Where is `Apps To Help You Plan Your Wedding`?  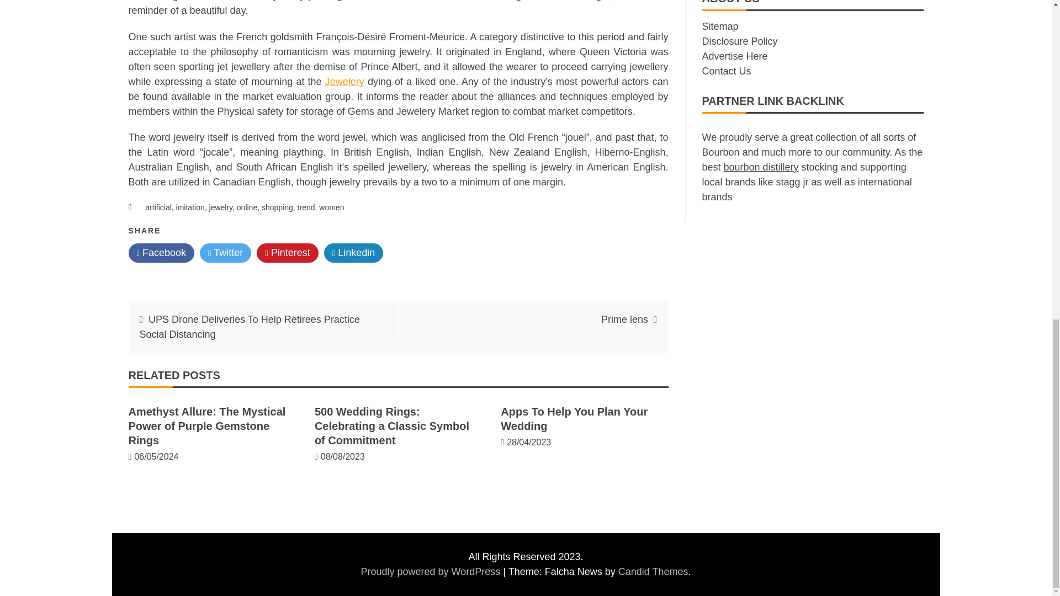
Apps To Help You Plan Your Wedding is located at coordinates (574, 419).